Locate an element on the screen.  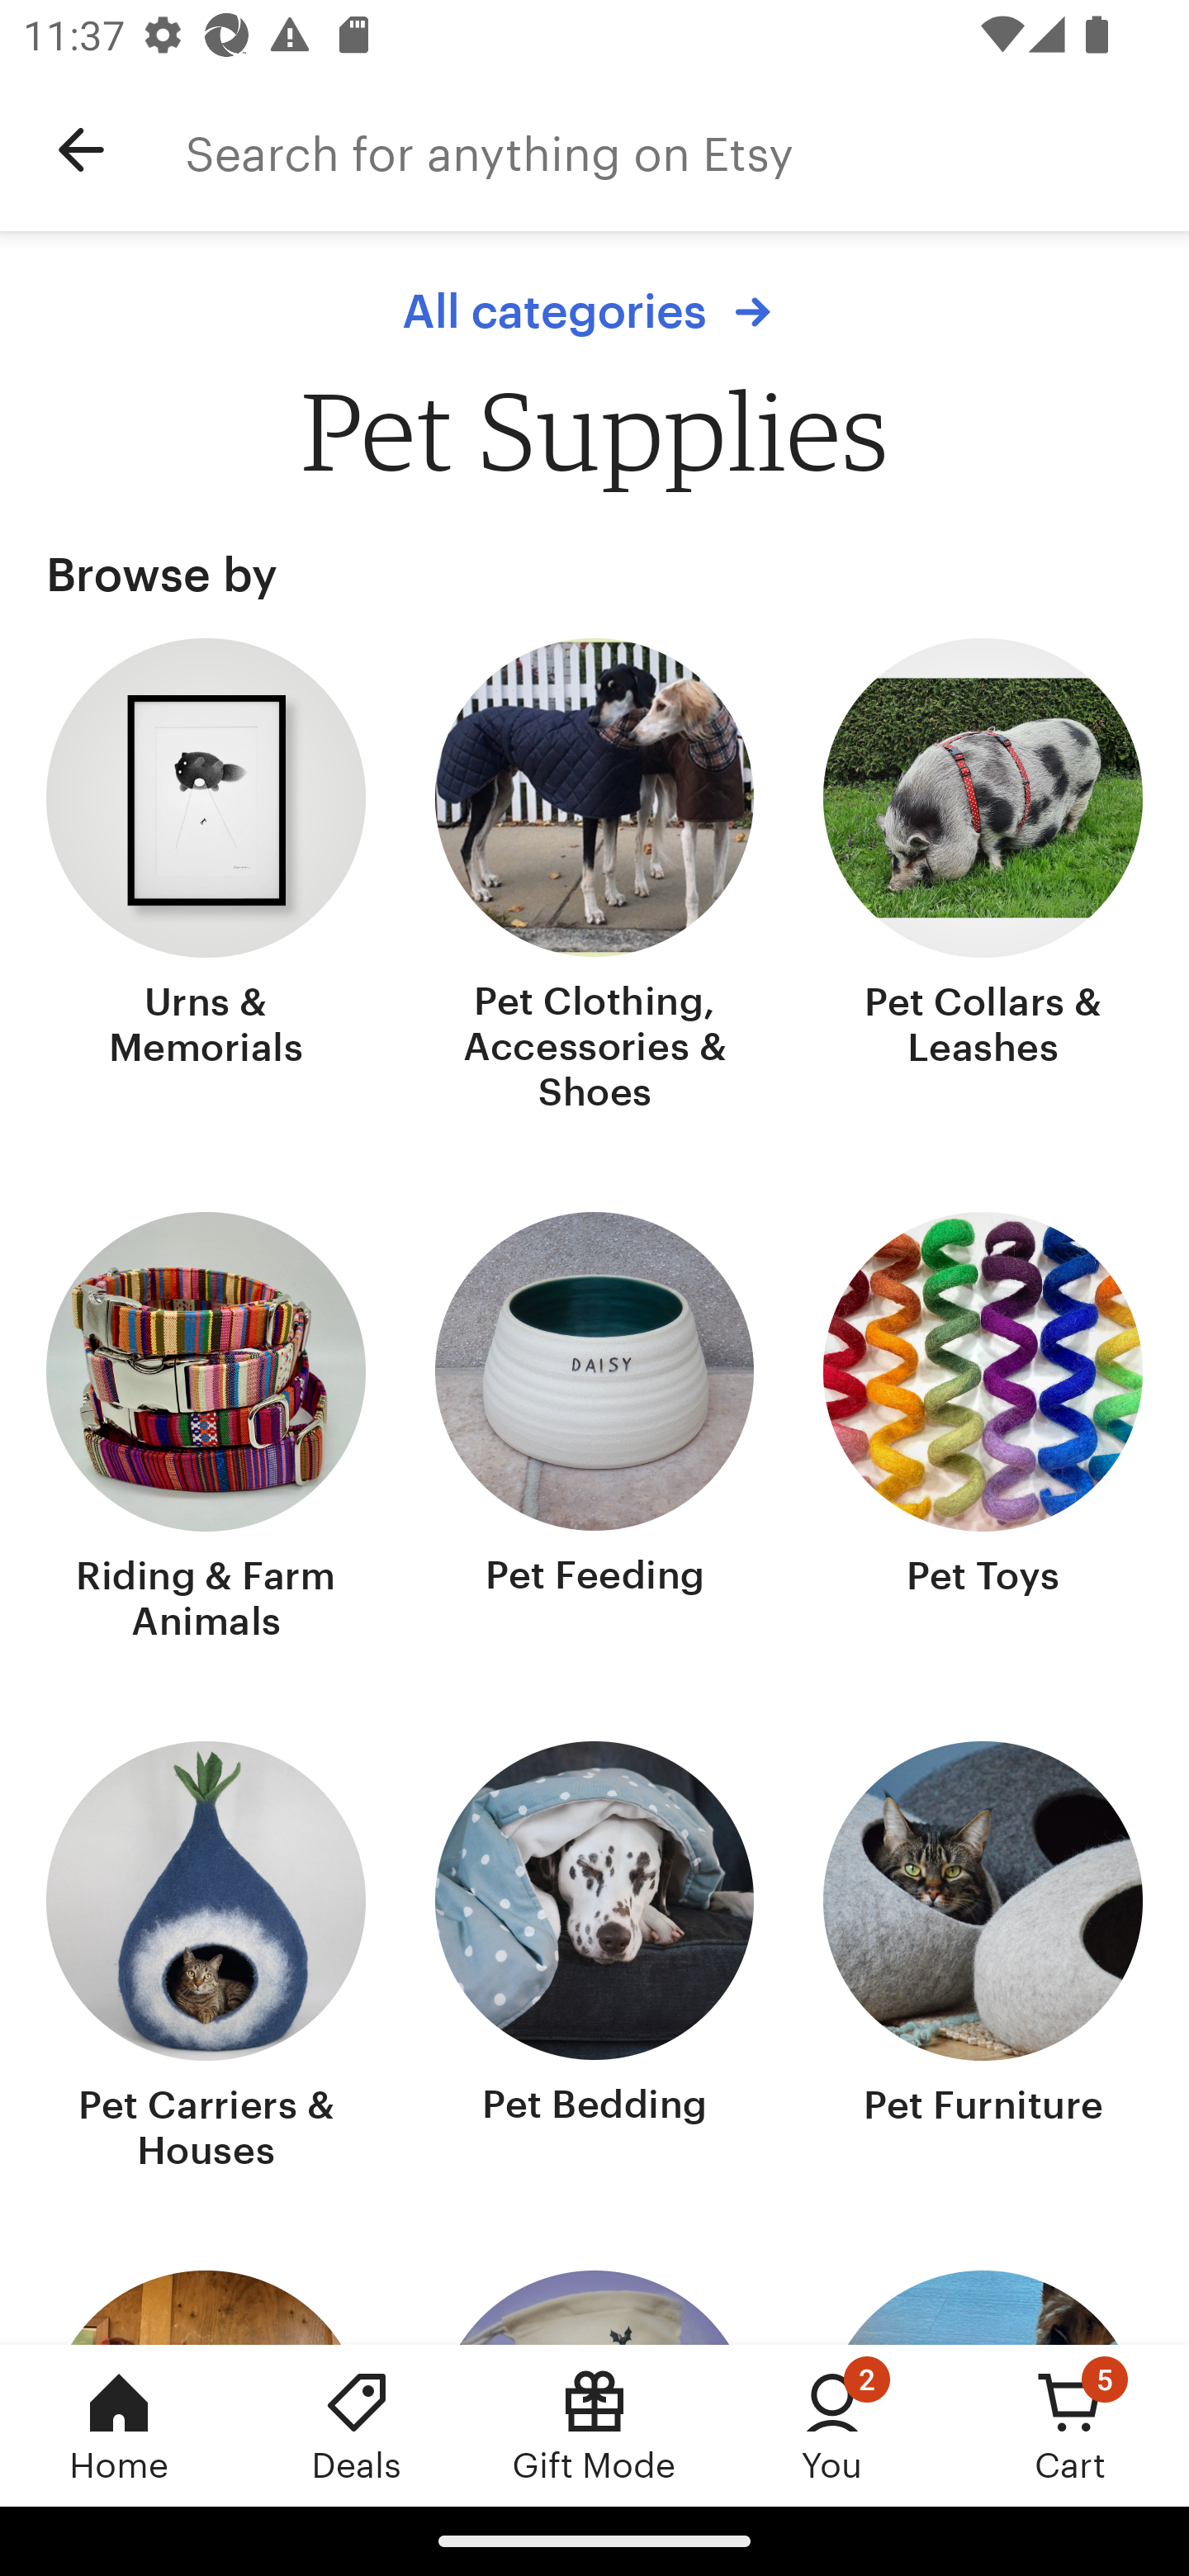
Pet Clothing, Accessories & Shoes is located at coordinates (594, 879).